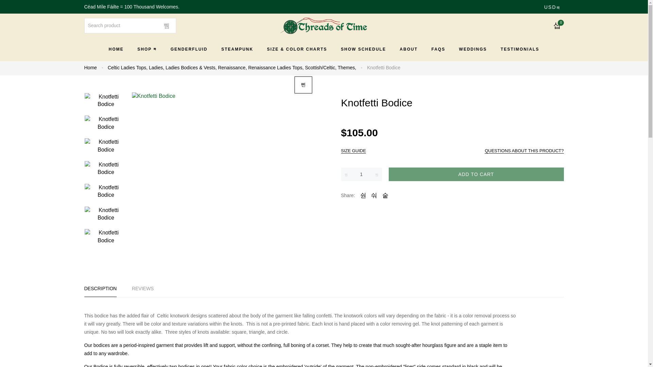 This screenshot has height=367, width=653. What do you see at coordinates (438, 49) in the screenshot?
I see `FAQS` at bounding box center [438, 49].